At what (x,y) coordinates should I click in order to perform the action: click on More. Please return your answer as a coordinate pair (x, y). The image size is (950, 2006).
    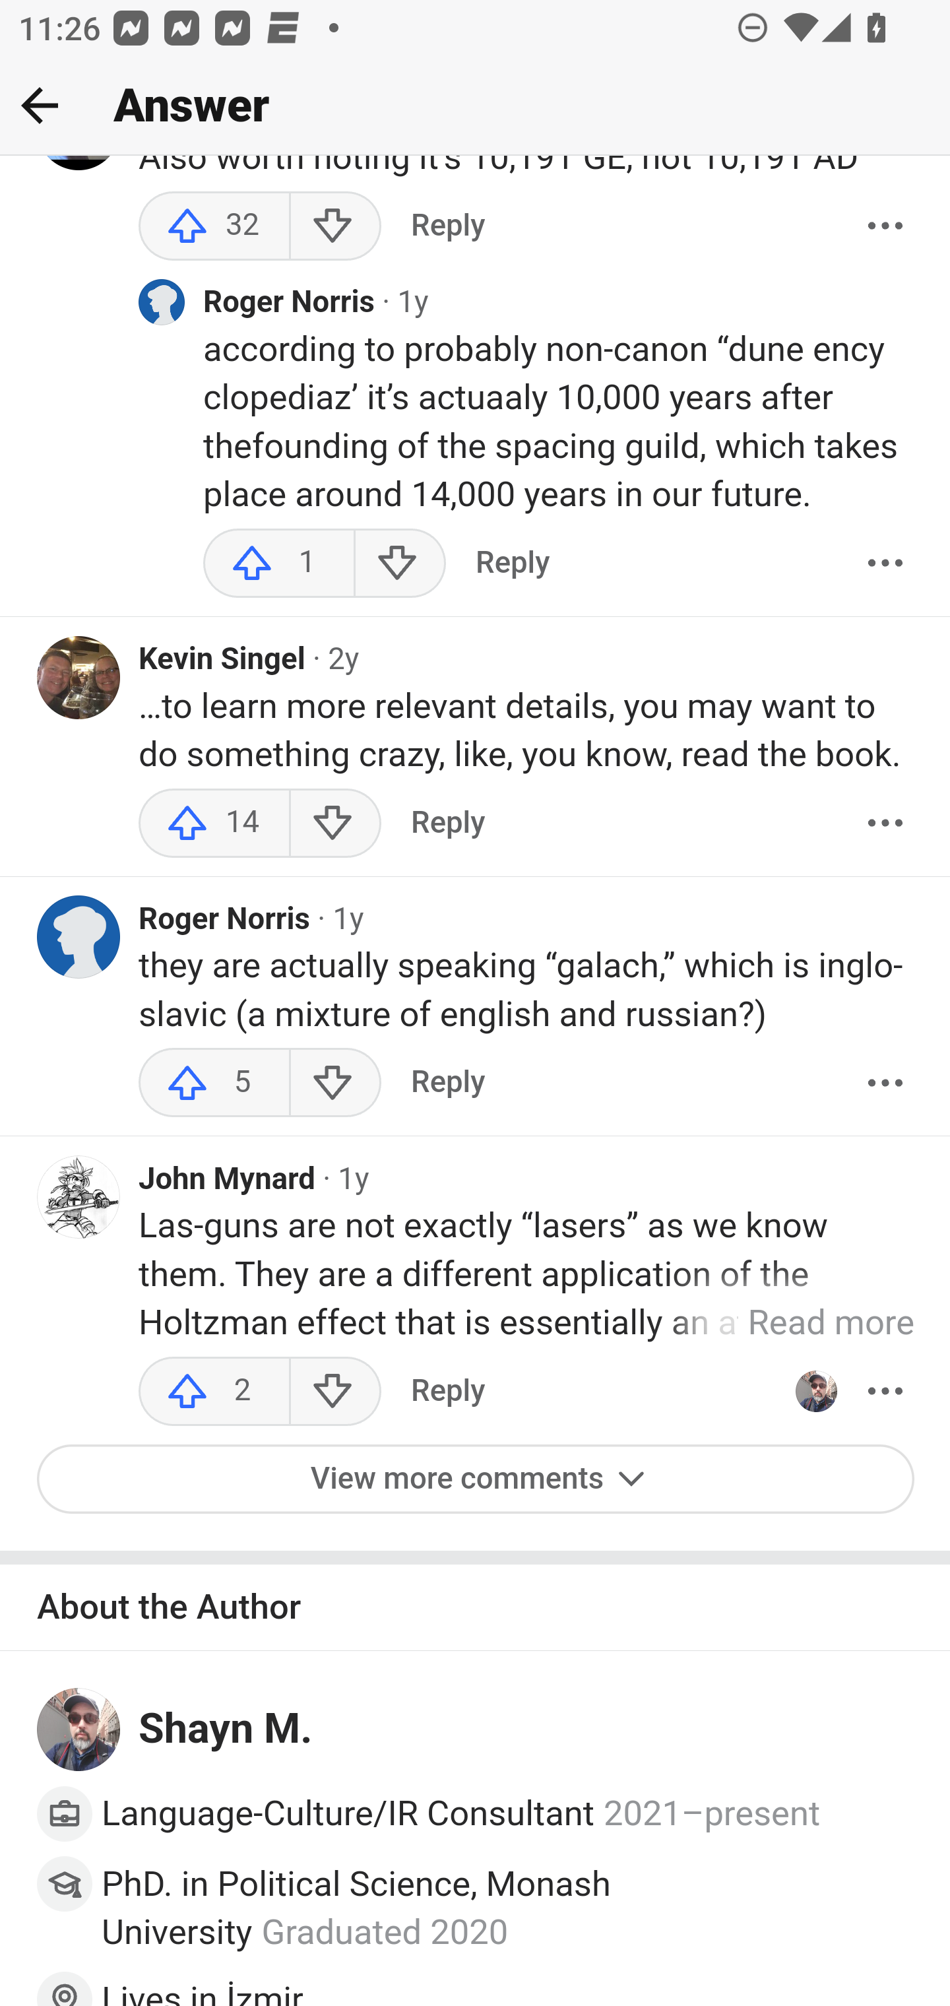
    Looking at the image, I should click on (885, 565).